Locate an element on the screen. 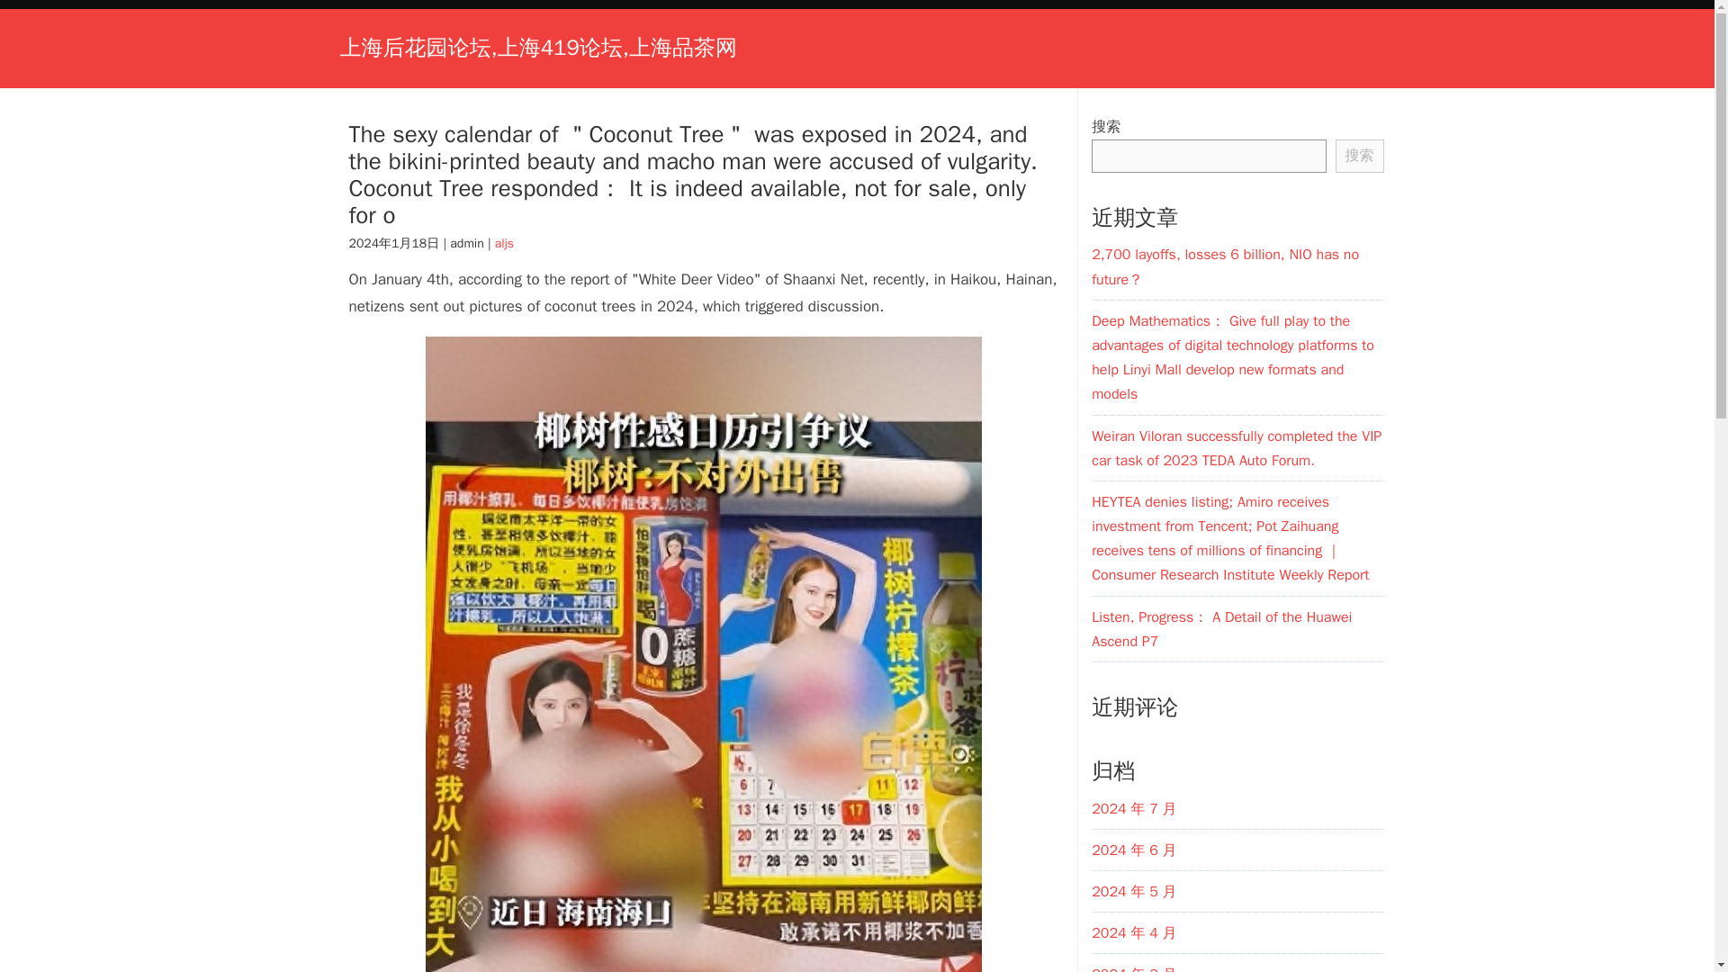  aljs is located at coordinates (504, 243).